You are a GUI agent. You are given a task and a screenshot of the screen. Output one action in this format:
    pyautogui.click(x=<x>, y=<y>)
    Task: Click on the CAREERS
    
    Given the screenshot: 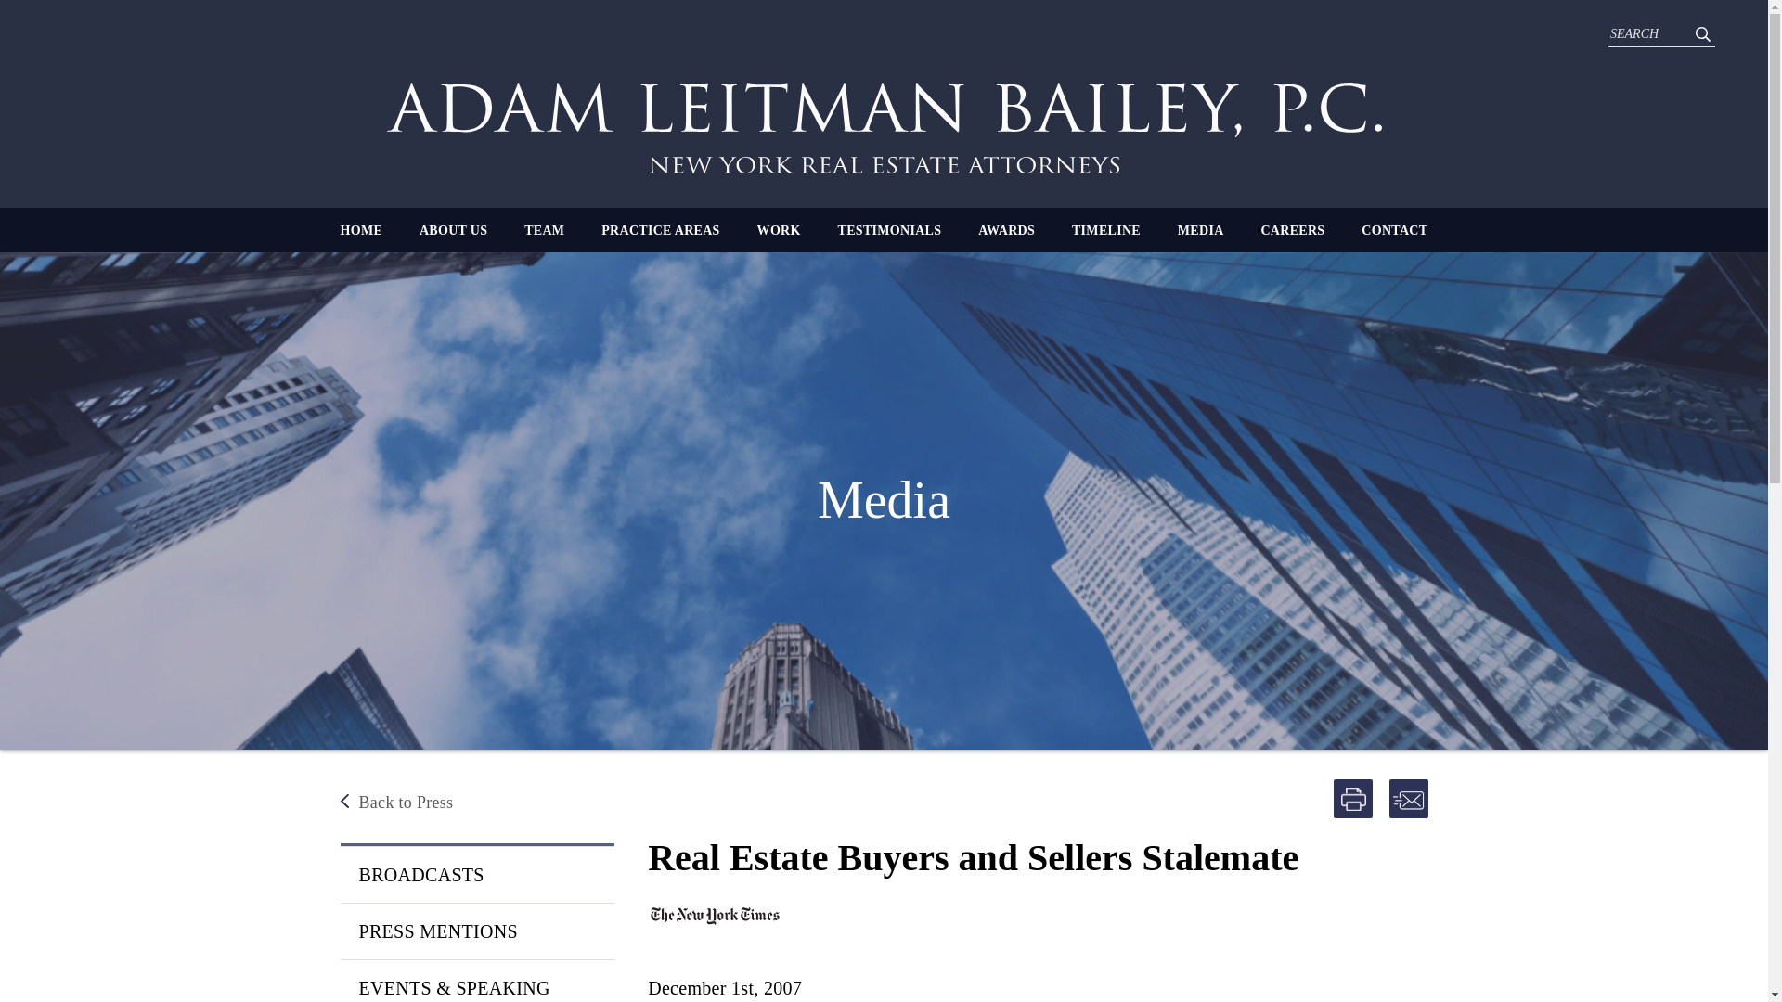 What is the action you would take?
    pyautogui.click(x=1292, y=230)
    